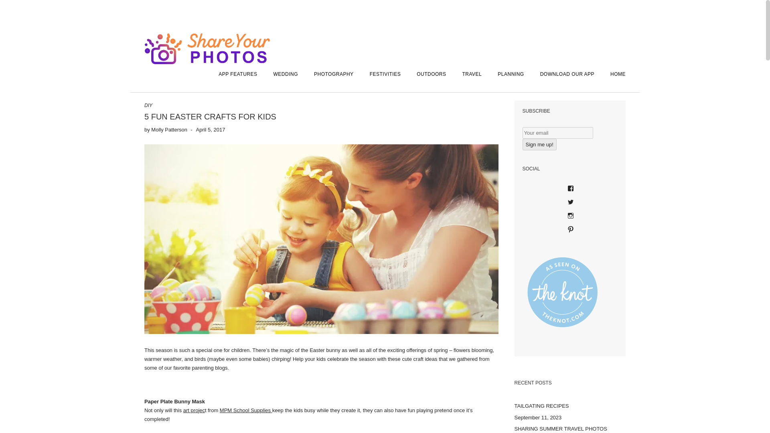 The height and width of the screenshot is (433, 770). I want to click on TRAVEL, so click(472, 74).